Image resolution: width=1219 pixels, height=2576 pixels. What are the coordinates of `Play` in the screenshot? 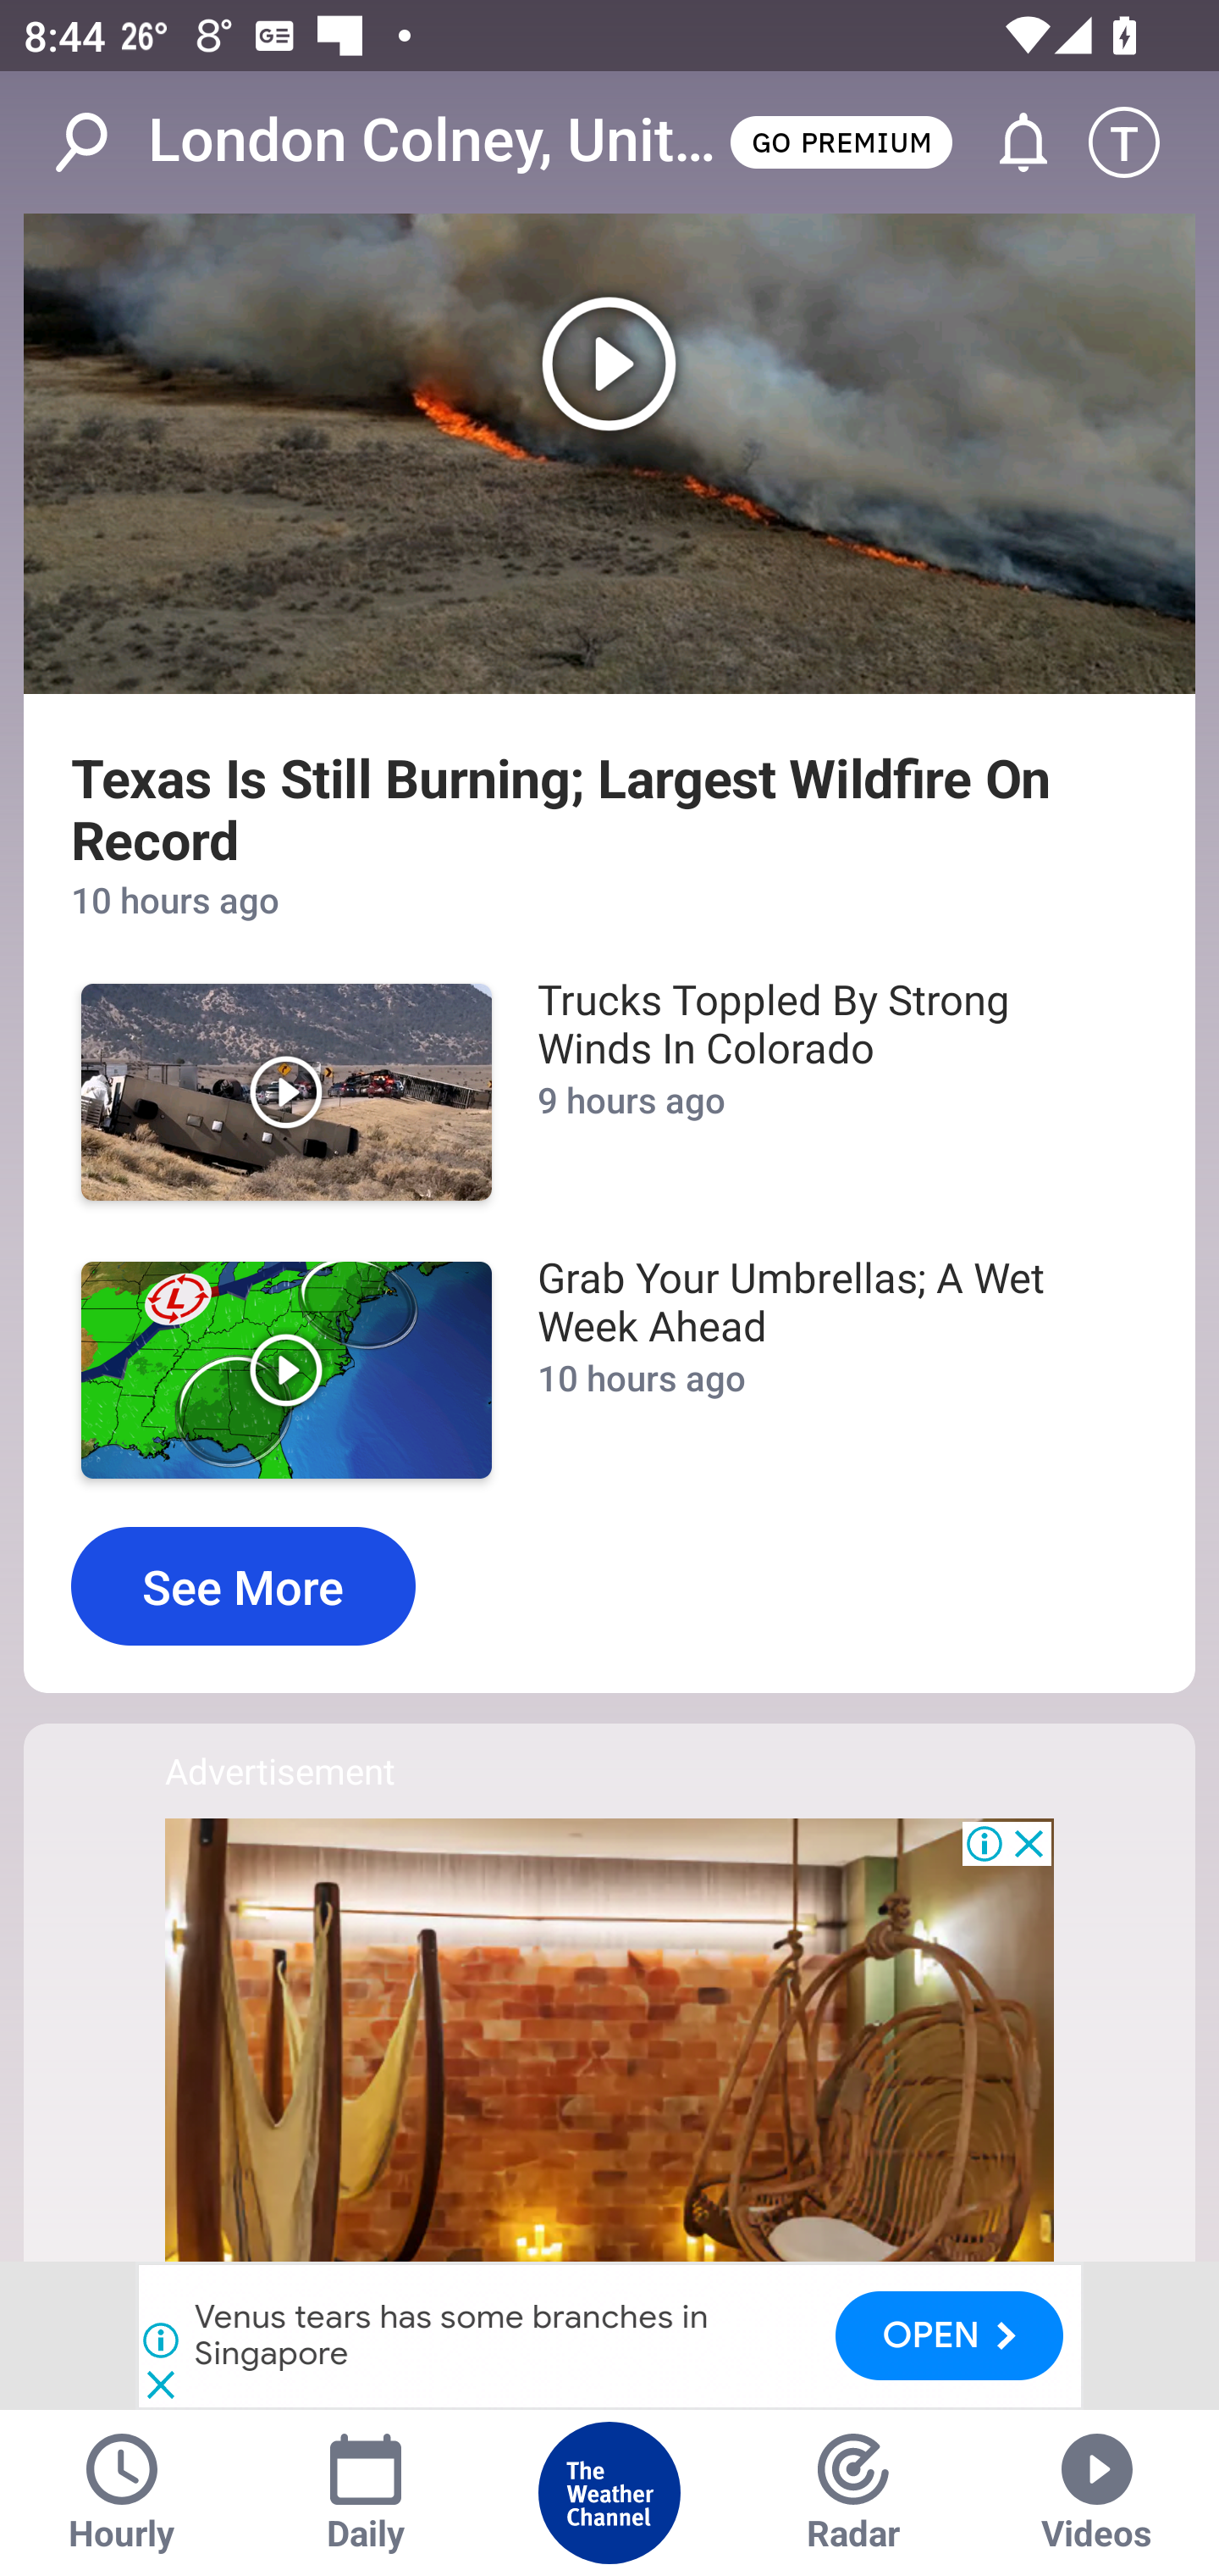 It's located at (609, 452).